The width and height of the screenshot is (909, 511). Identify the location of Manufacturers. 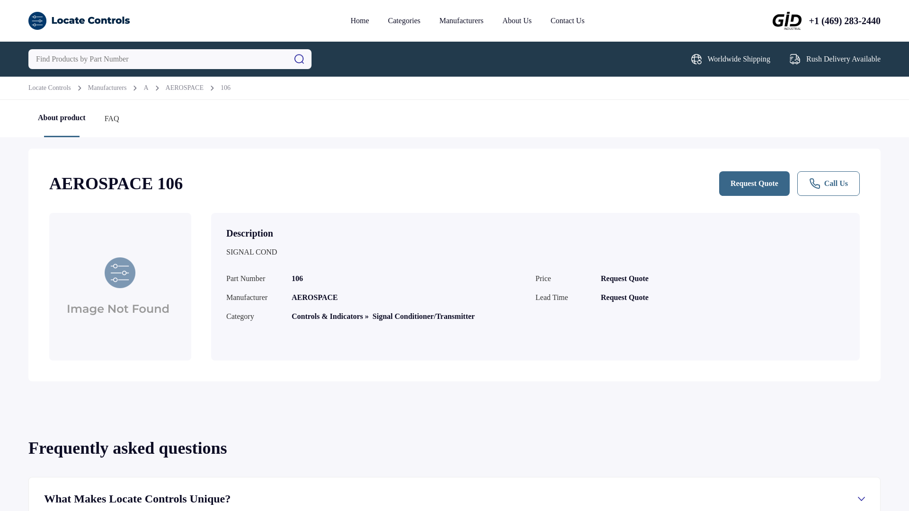
(461, 20).